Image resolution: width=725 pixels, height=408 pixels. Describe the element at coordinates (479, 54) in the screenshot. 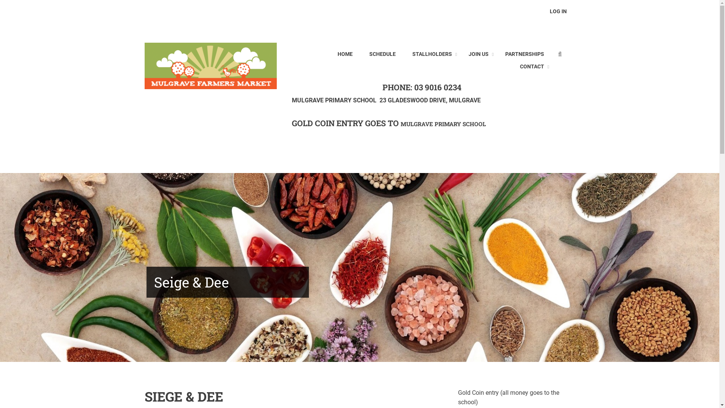

I see `JOIN US` at that location.